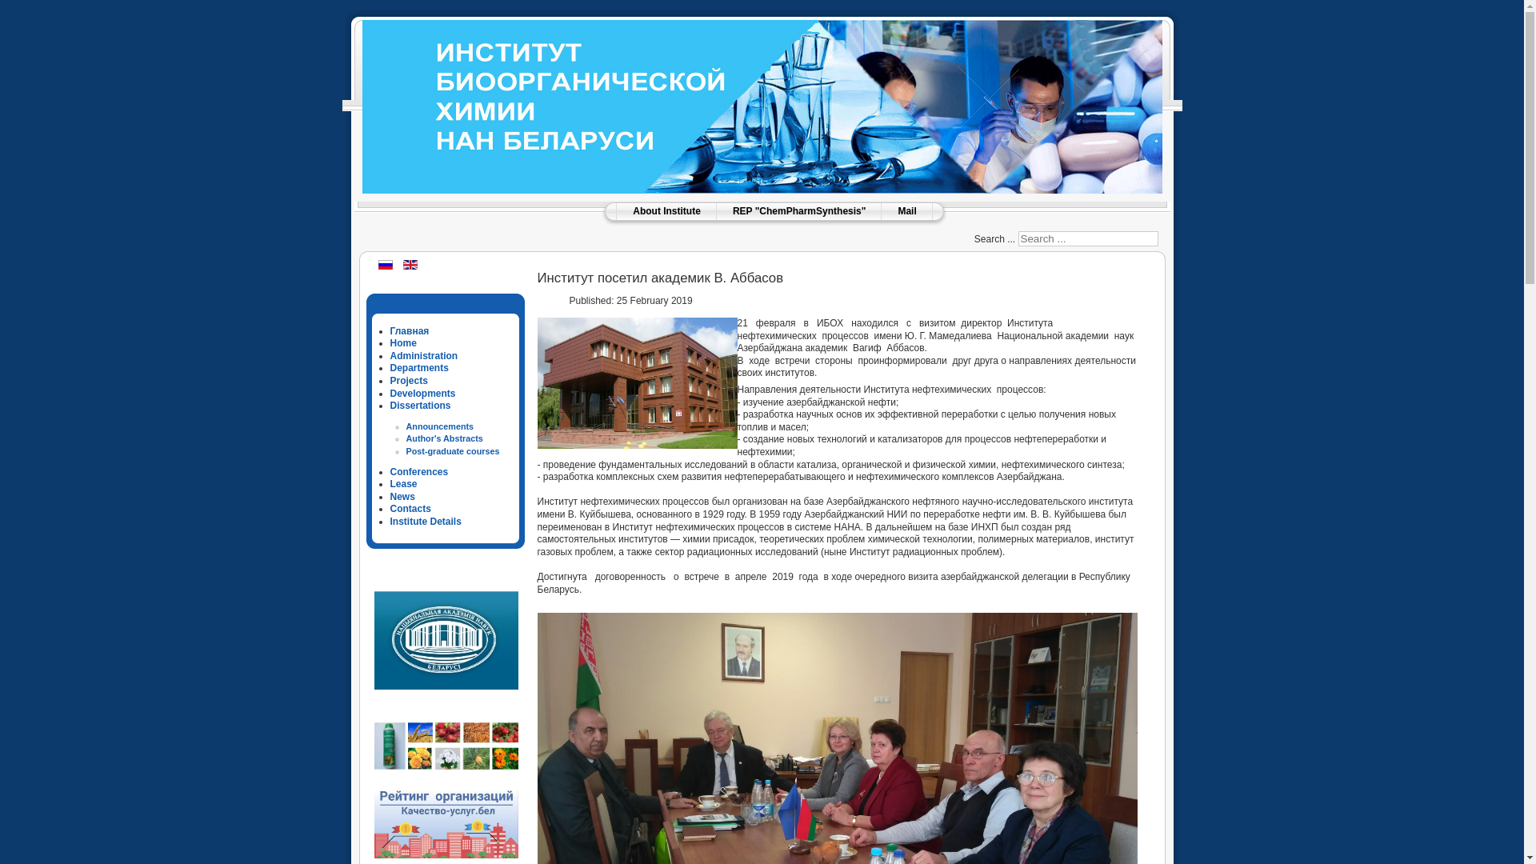 This screenshot has width=1536, height=864. I want to click on Conferences, so click(419, 472).